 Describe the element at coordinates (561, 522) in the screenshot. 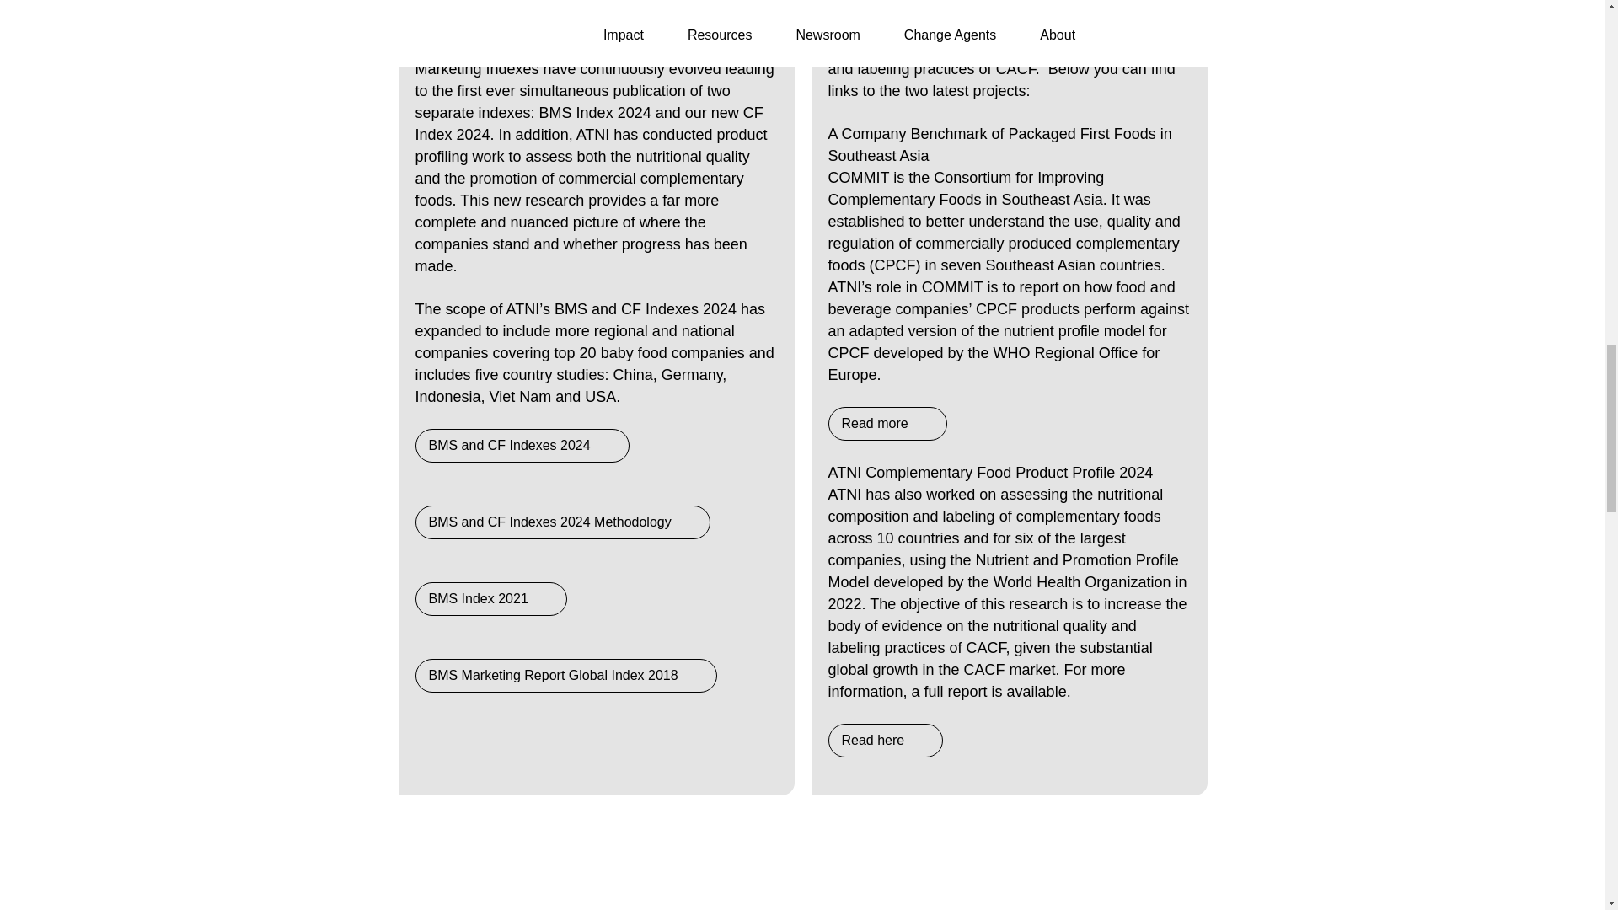

I see `BMS and CF Indexes 2024 Methodology` at that location.